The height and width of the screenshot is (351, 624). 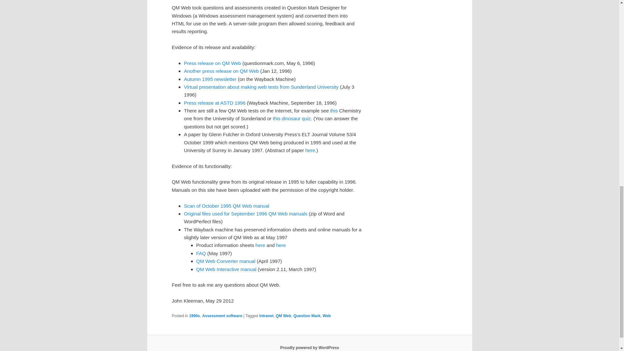 I want to click on Web, so click(x=326, y=316).